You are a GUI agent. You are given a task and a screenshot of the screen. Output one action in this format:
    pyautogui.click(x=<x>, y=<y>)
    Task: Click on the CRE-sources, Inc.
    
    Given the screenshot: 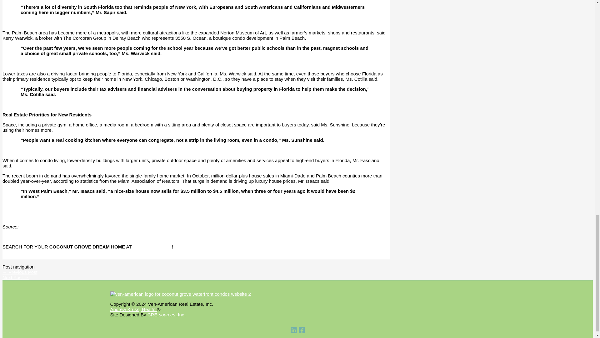 What is the action you would take?
    pyautogui.click(x=166, y=315)
    